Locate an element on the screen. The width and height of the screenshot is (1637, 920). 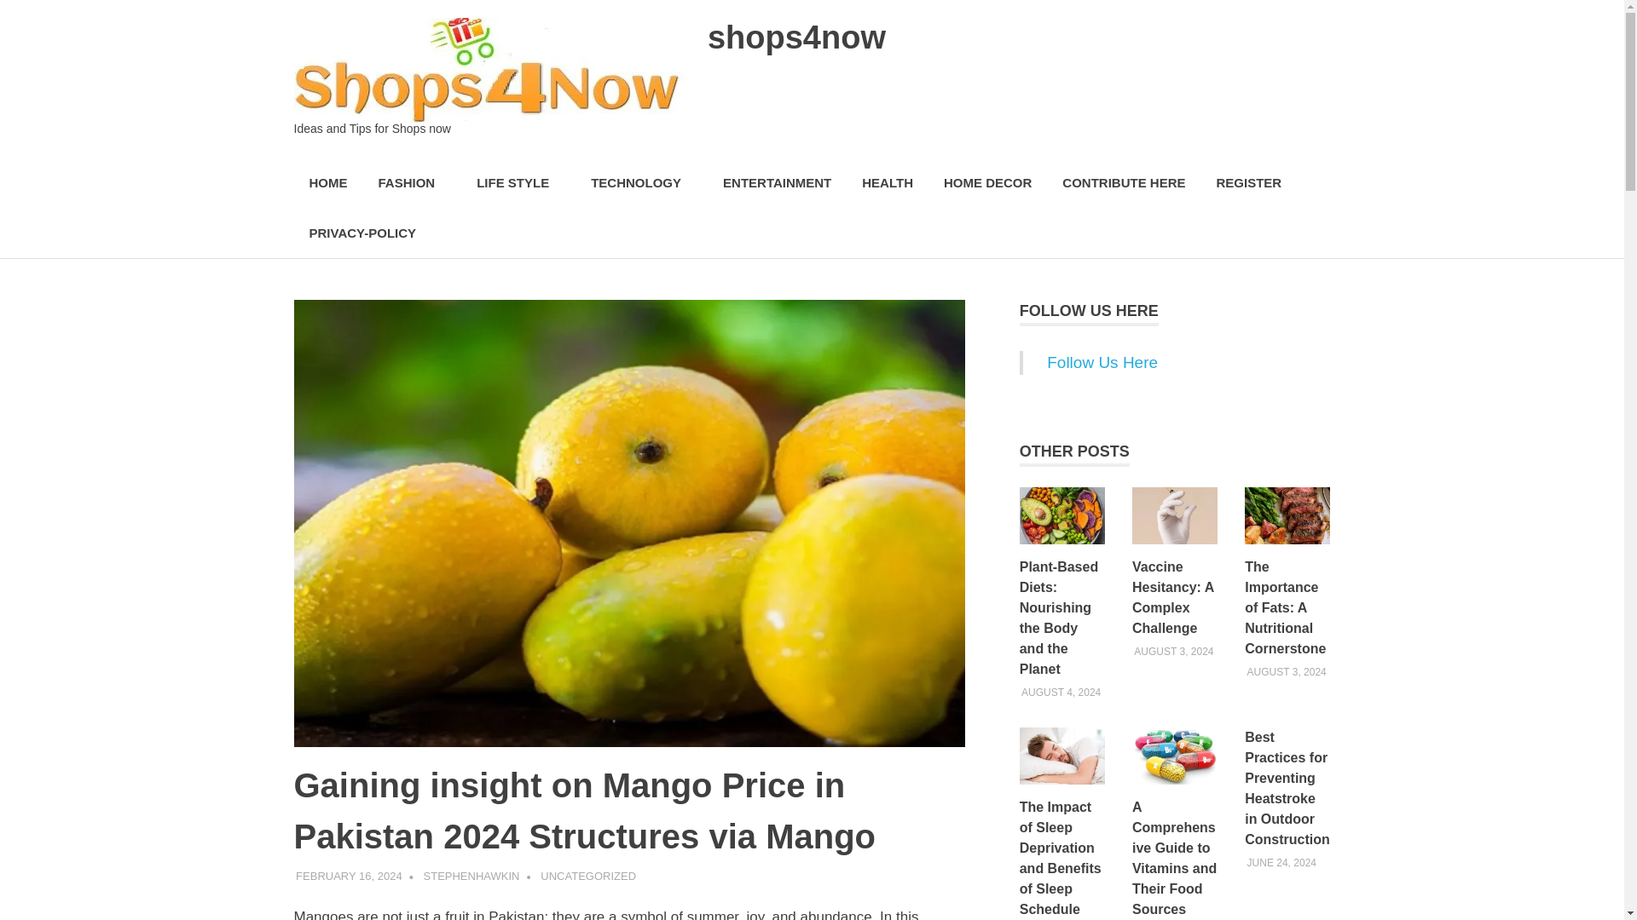
View all posts by stephenhawkin is located at coordinates (472, 876).